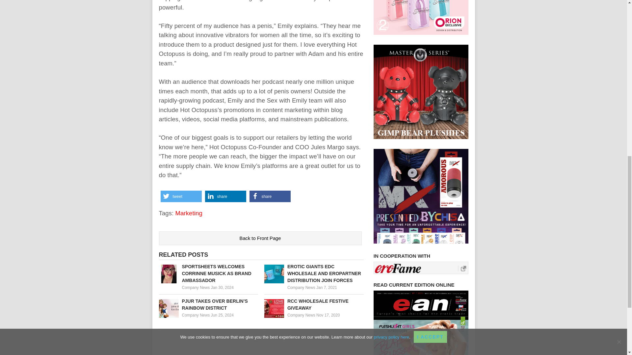 The image size is (632, 355). I want to click on Marketing, so click(188, 213).